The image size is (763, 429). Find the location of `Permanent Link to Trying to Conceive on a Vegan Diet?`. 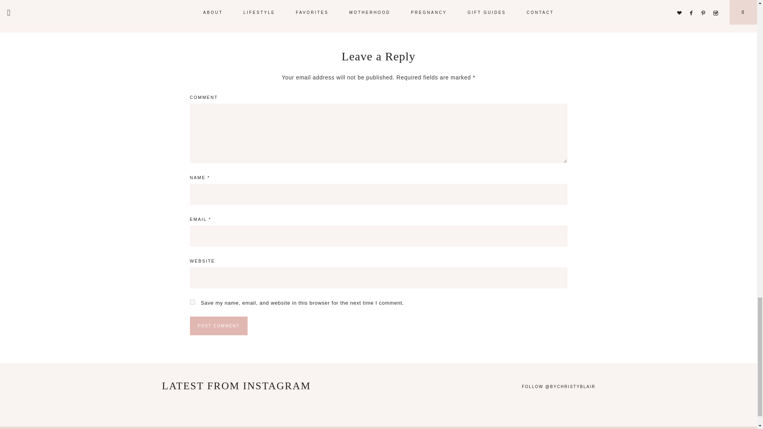

Permanent Link to Trying to Conceive on a Vegan Diet? is located at coordinates (376, 7).